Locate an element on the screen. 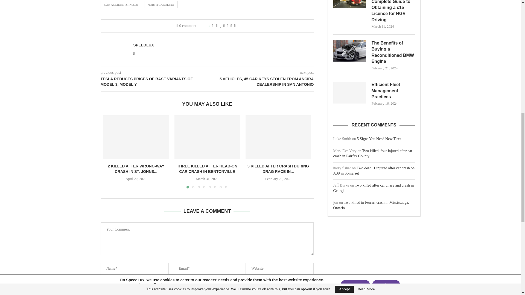 The width and height of the screenshot is (525, 295). Author SpeedLux is located at coordinates (143, 45).